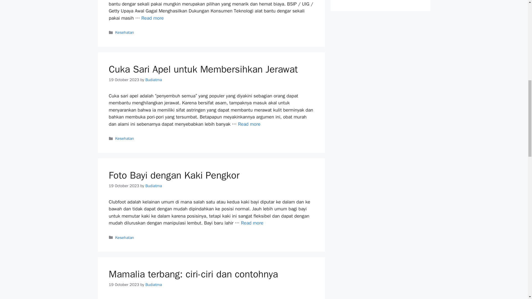 The height and width of the screenshot is (299, 532). What do you see at coordinates (154, 80) in the screenshot?
I see `Budiatma` at bounding box center [154, 80].